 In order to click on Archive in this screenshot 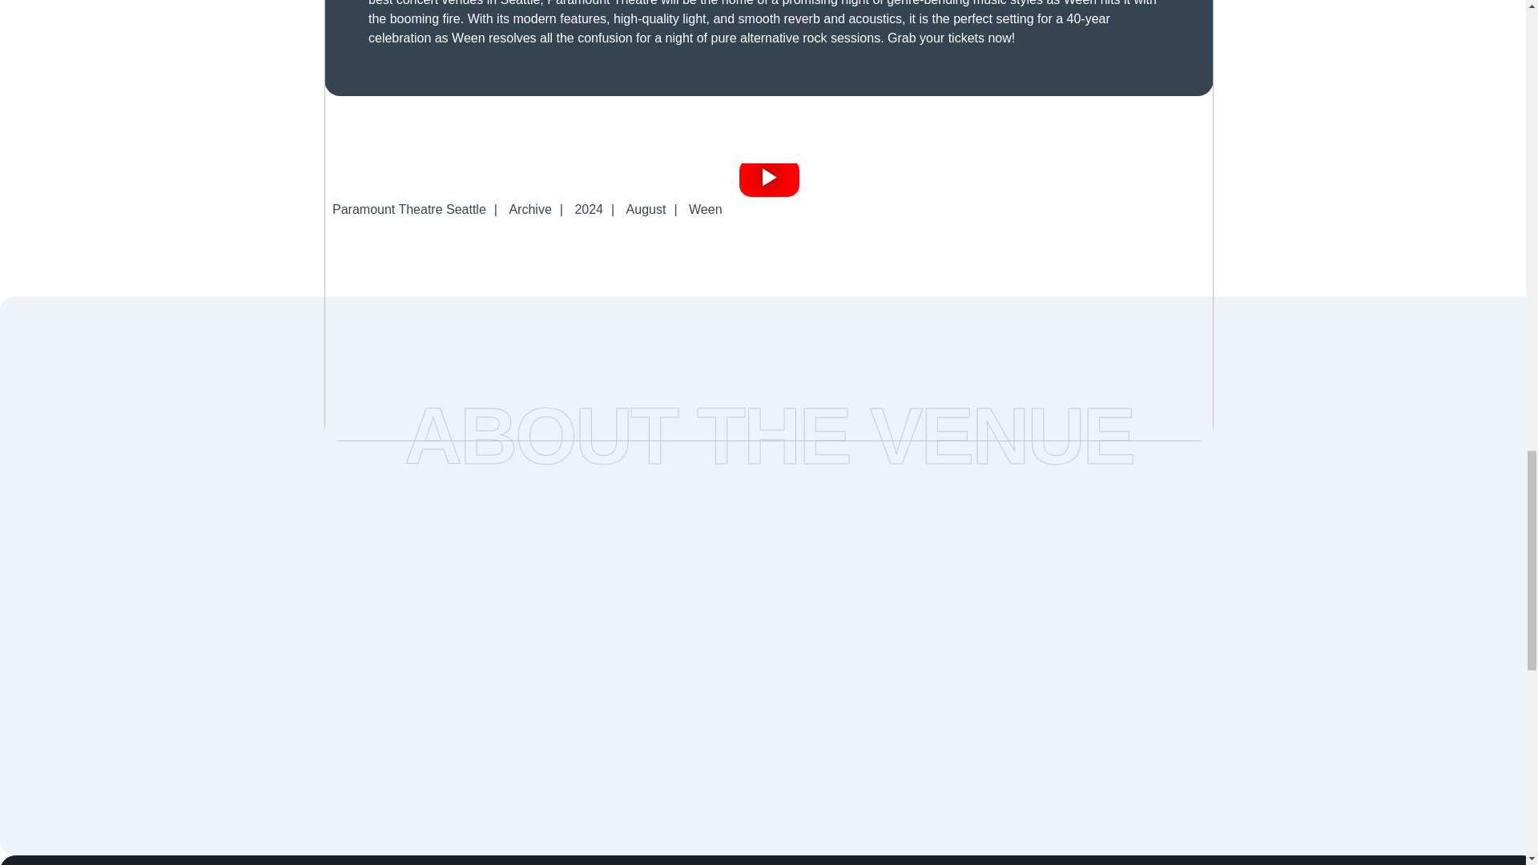, I will do `click(530, 209)`.